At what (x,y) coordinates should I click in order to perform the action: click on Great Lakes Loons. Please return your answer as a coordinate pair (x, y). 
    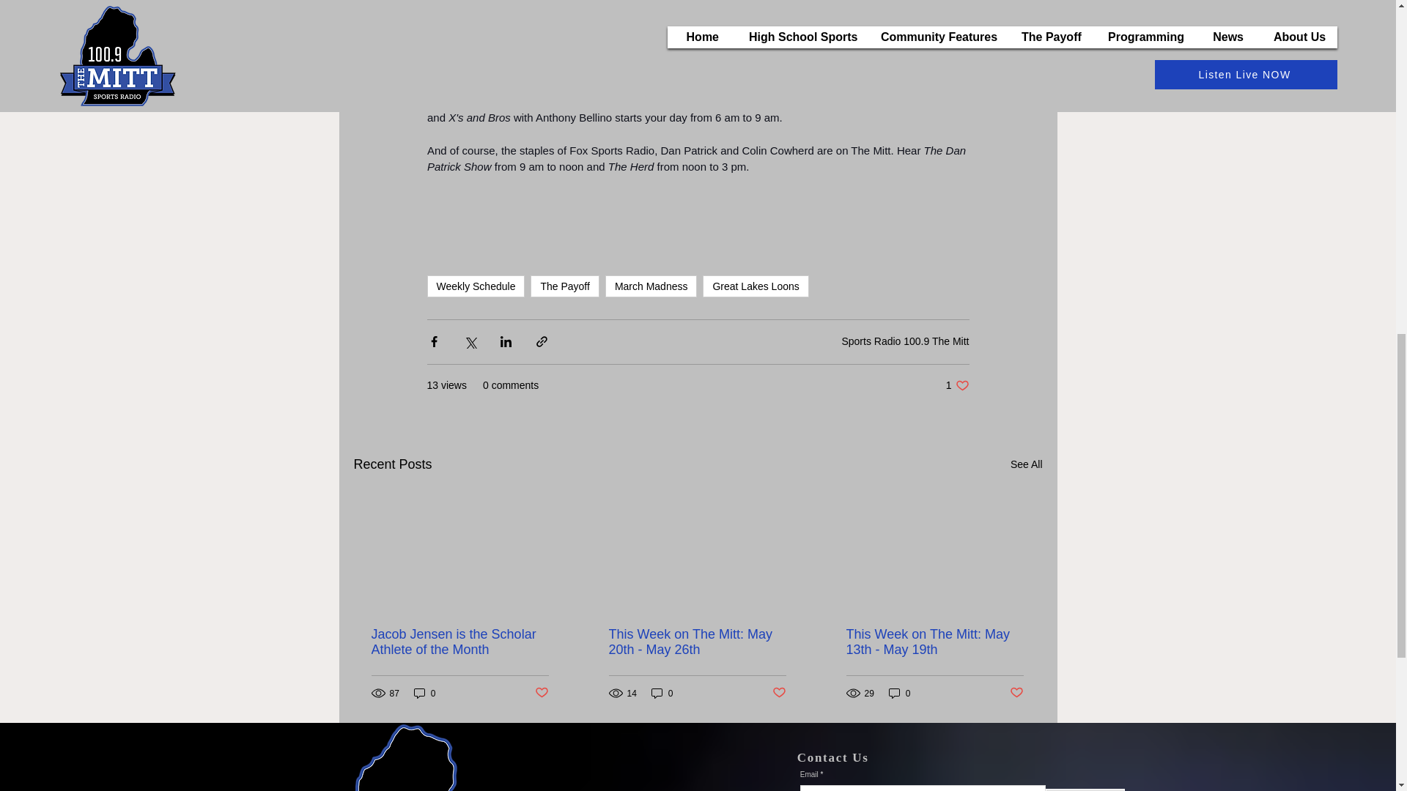
    Looking at the image, I should click on (905, 341).